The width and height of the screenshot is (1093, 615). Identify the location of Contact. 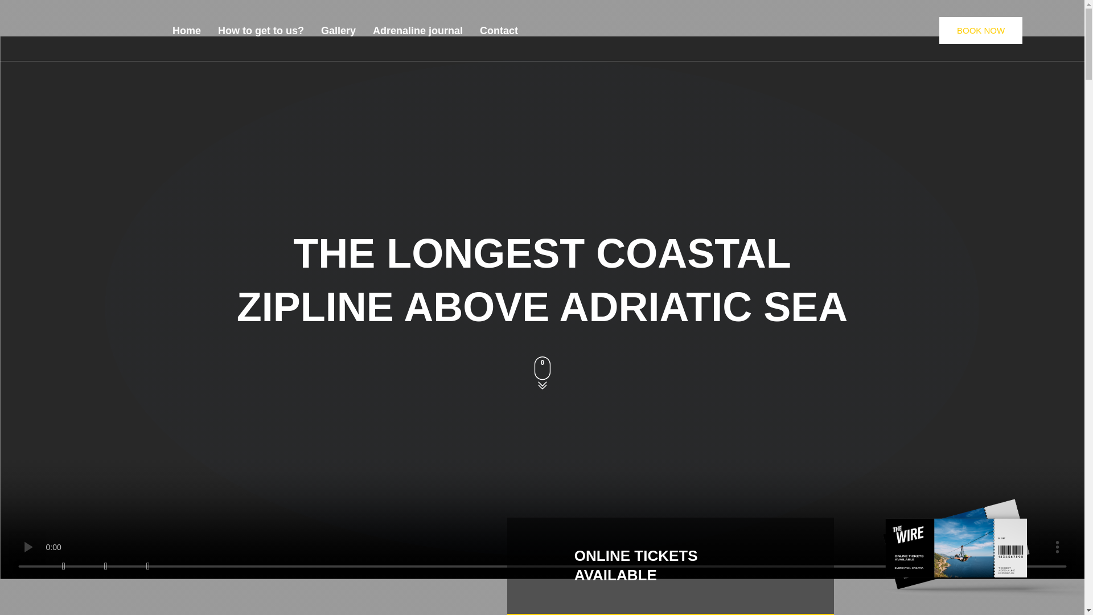
(499, 31).